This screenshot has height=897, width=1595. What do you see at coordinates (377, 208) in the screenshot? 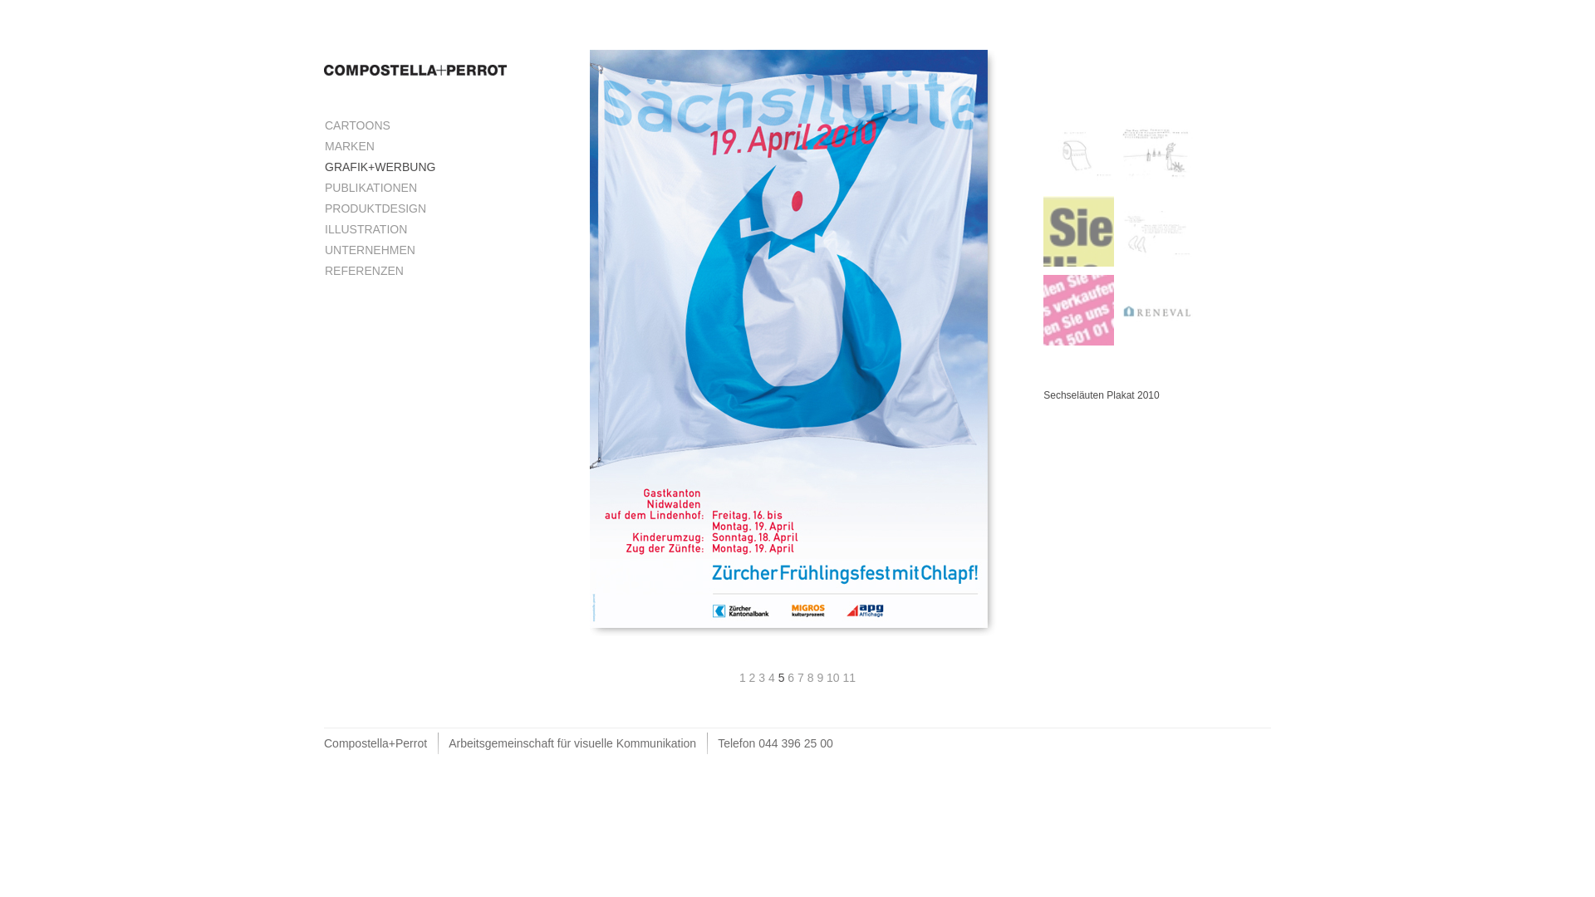
I see `PRODUKTDESIGN` at bounding box center [377, 208].